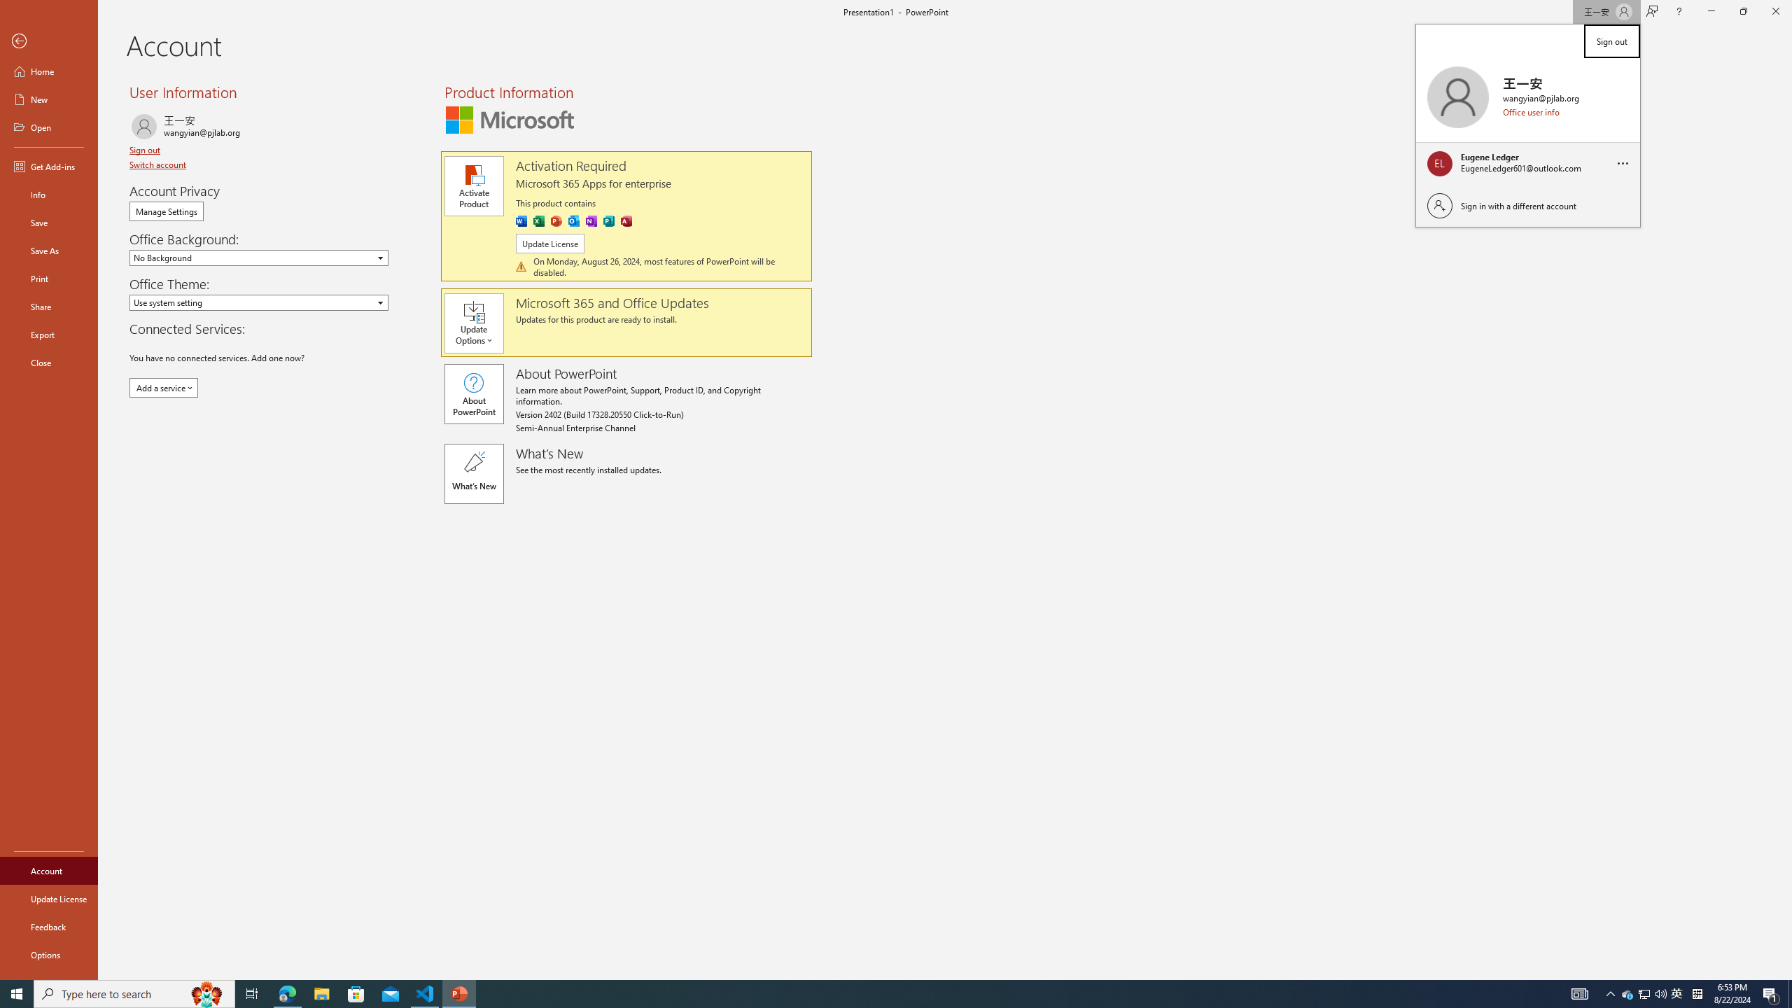 This screenshot has width=1792, height=1008. Describe the element at coordinates (259, 258) in the screenshot. I see `Office Background` at that location.